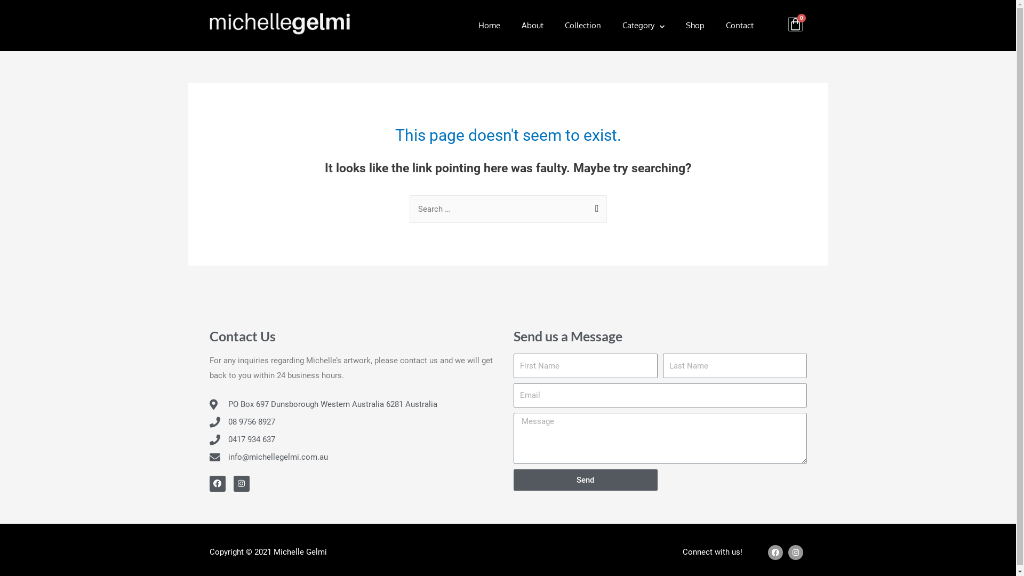 This screenshot has height=576, width=1024. I want to click on Search, so click(594, 206).